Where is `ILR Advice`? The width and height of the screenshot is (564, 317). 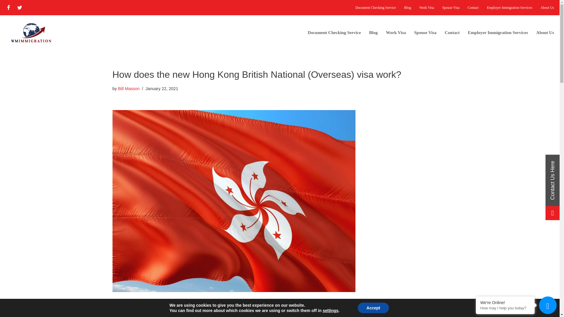 ILR Advice is located at coordinates (473, 8).